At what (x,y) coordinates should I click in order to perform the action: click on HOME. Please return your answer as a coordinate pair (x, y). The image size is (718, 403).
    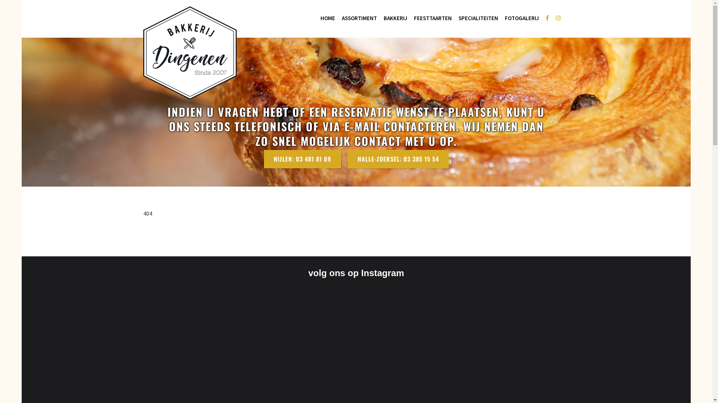
    Looking at the image, I should click on (328, 18).